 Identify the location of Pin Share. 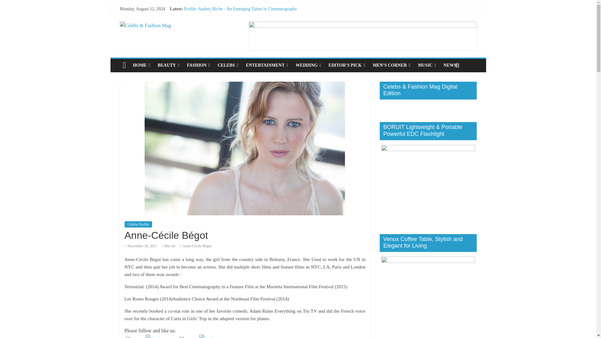
(215, 336).